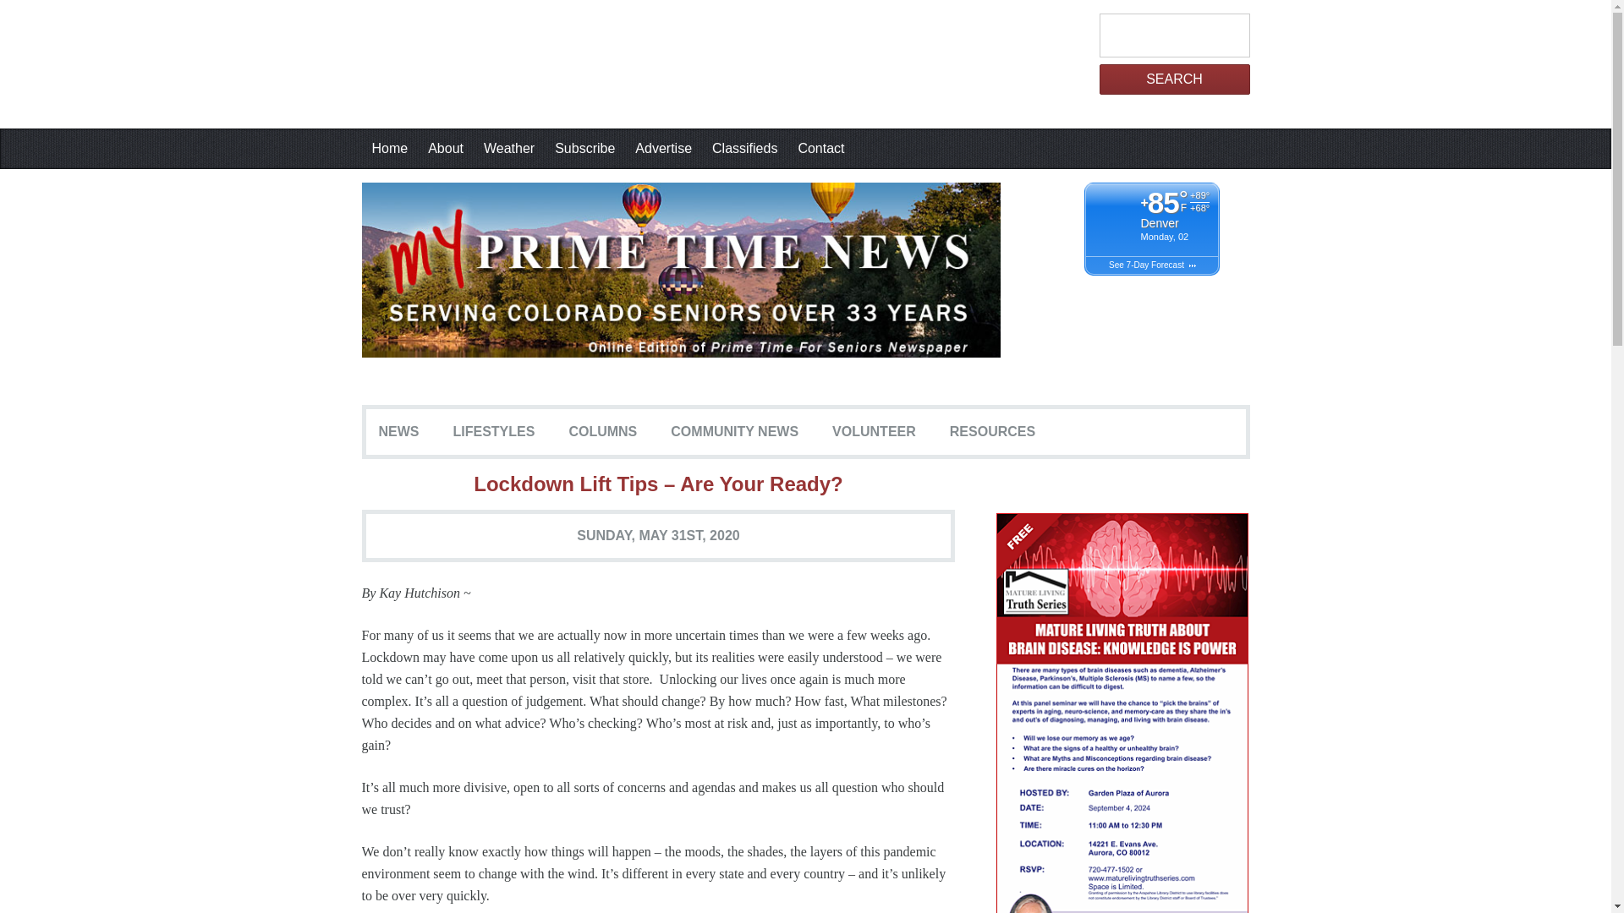 The width and height of the screenshot is (1624, 913). Describe the element at coordinates (509, 149) in the screenshot. I see `Weather` at that location.